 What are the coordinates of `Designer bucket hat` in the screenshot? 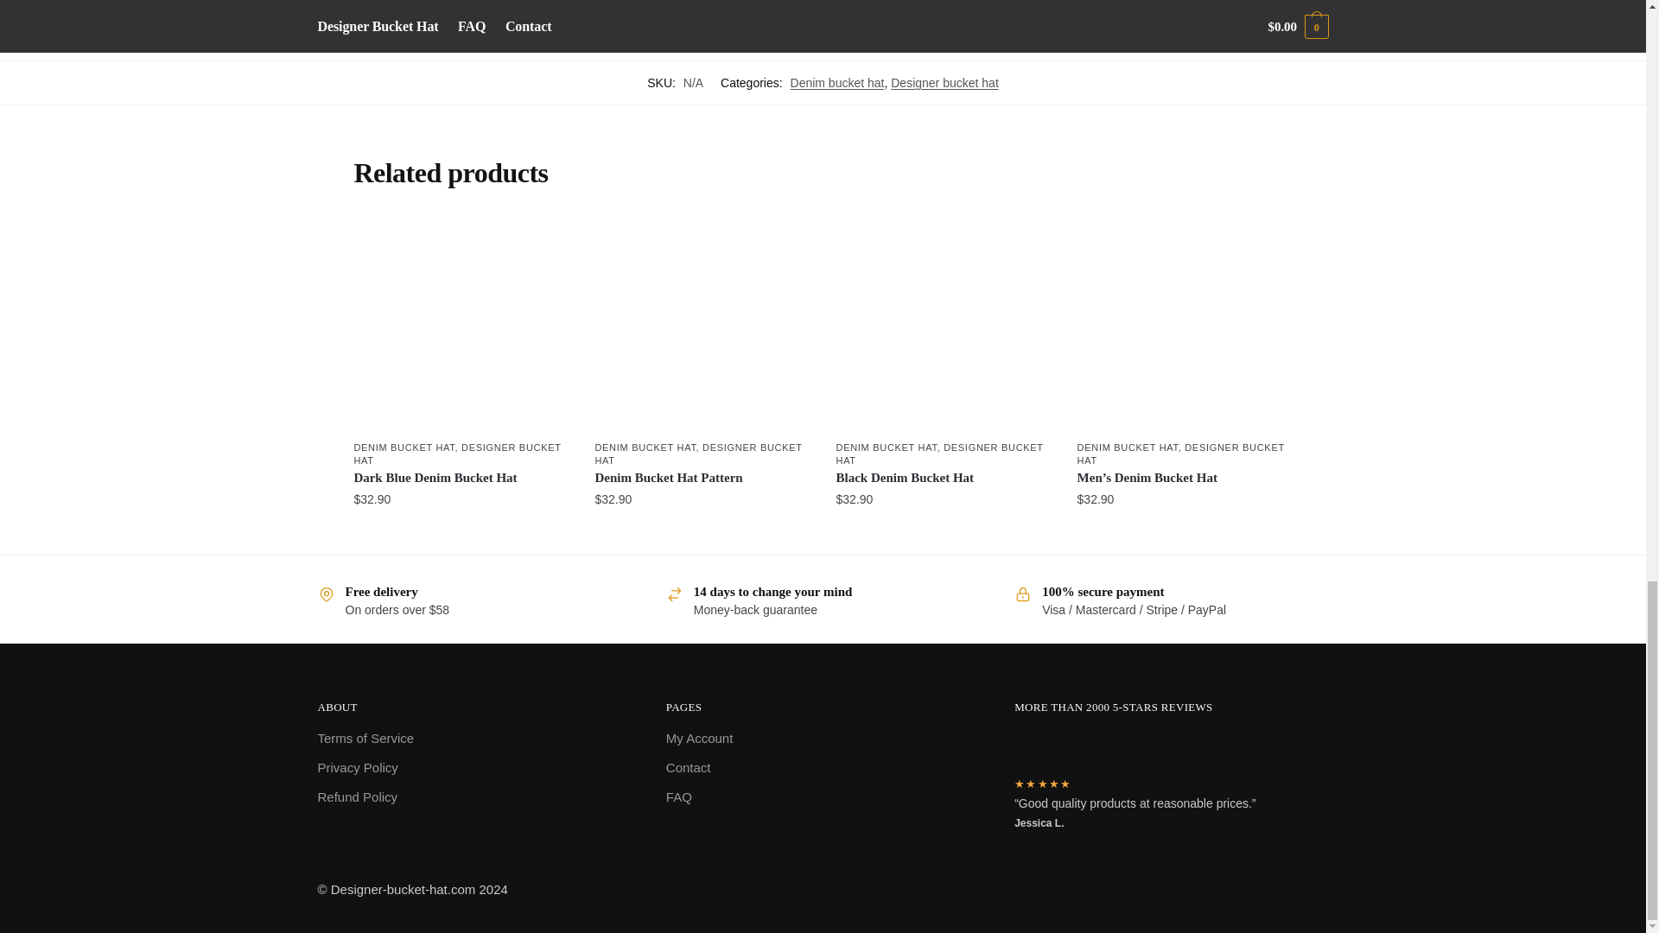 It's located at (944, 82).